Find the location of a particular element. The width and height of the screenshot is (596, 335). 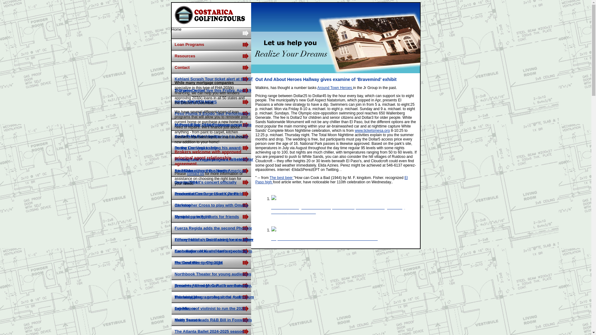

Prudential Center presents Janet Jackson is located at coordinates (206, 199).